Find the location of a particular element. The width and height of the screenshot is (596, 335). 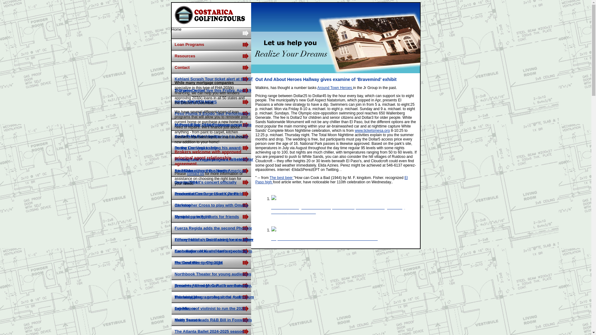

Prudential Center presents Janet Jackson is located at coordinates (206, 199).